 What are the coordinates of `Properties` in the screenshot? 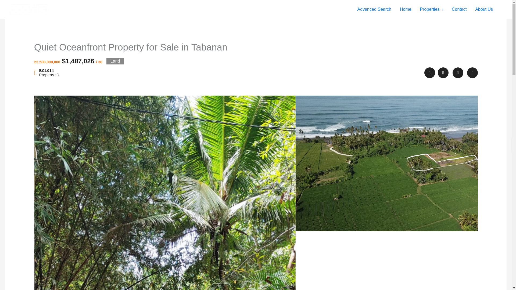 It's located at (432, 9).